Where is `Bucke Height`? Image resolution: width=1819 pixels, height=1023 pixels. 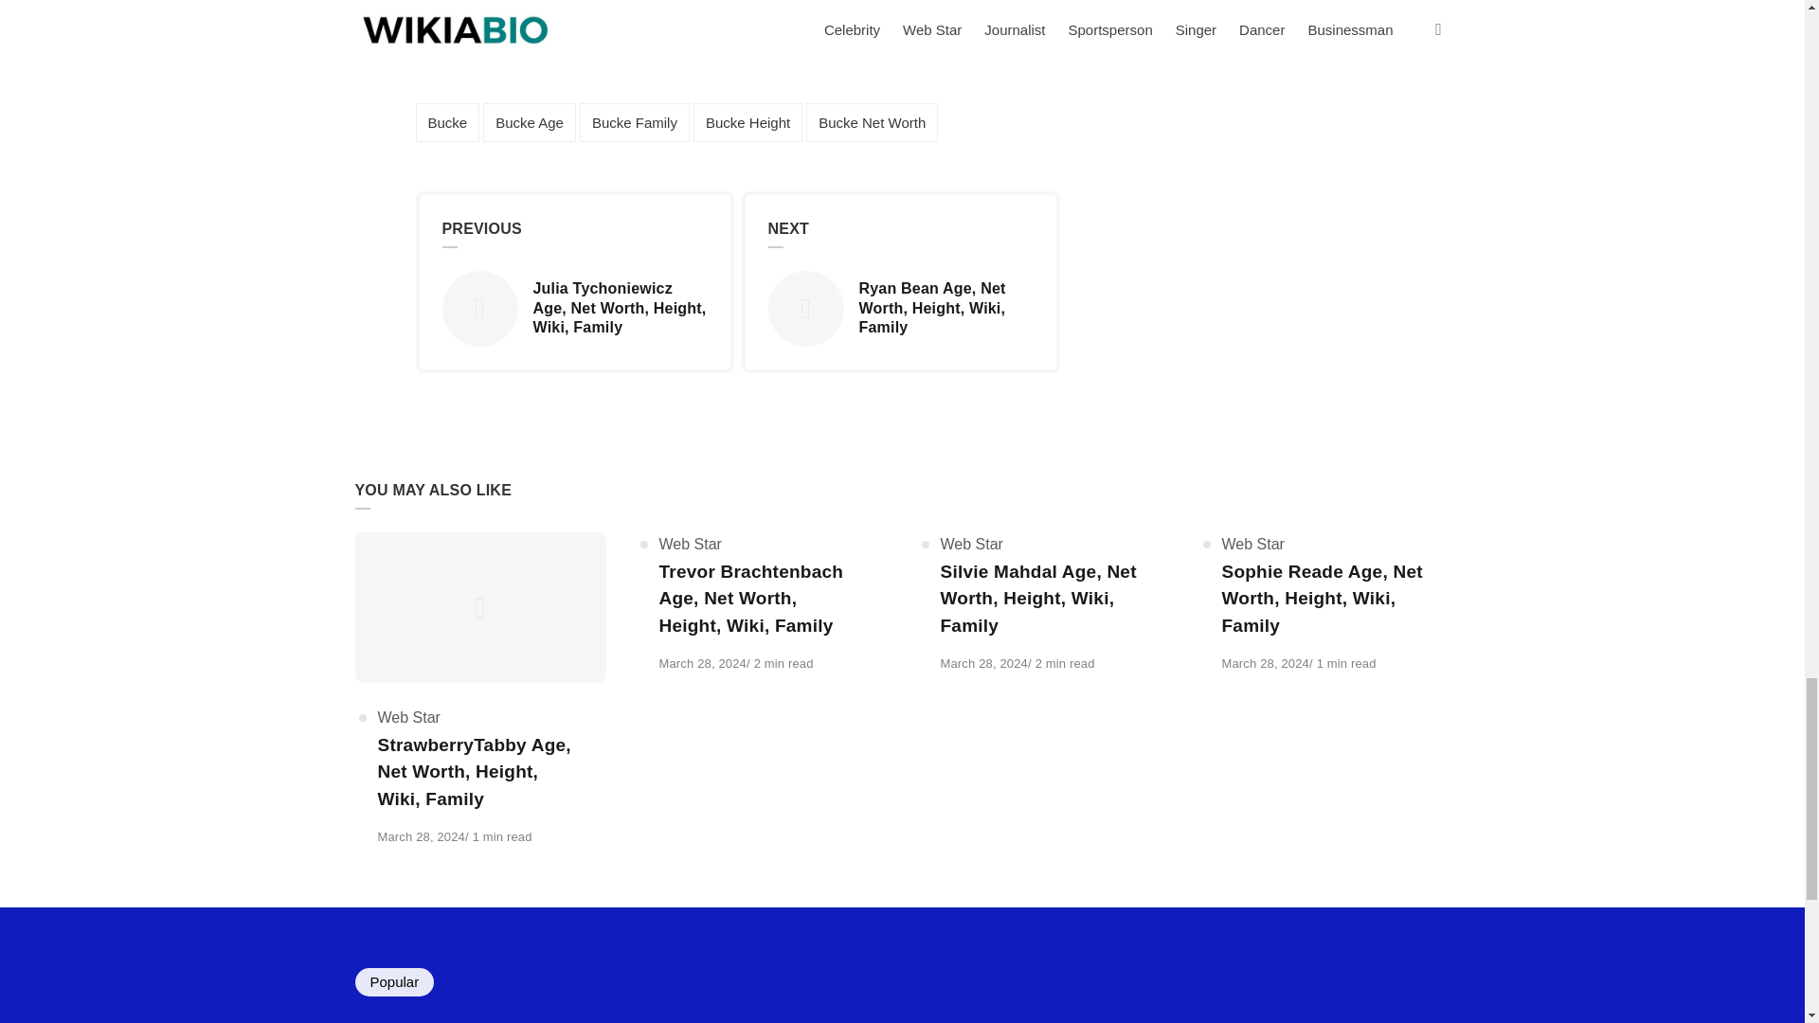
Bucke Height is located at coordinates (747, 123).